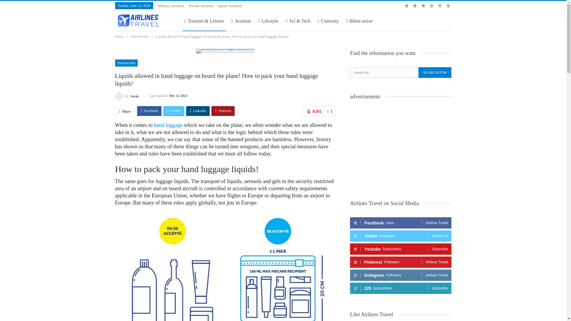 The height and width of the screenshot is (321, 571). What do you see at coordinates (401, 73) in the screenshot?
I see `Cauta:` at bounding box center [401, 73].